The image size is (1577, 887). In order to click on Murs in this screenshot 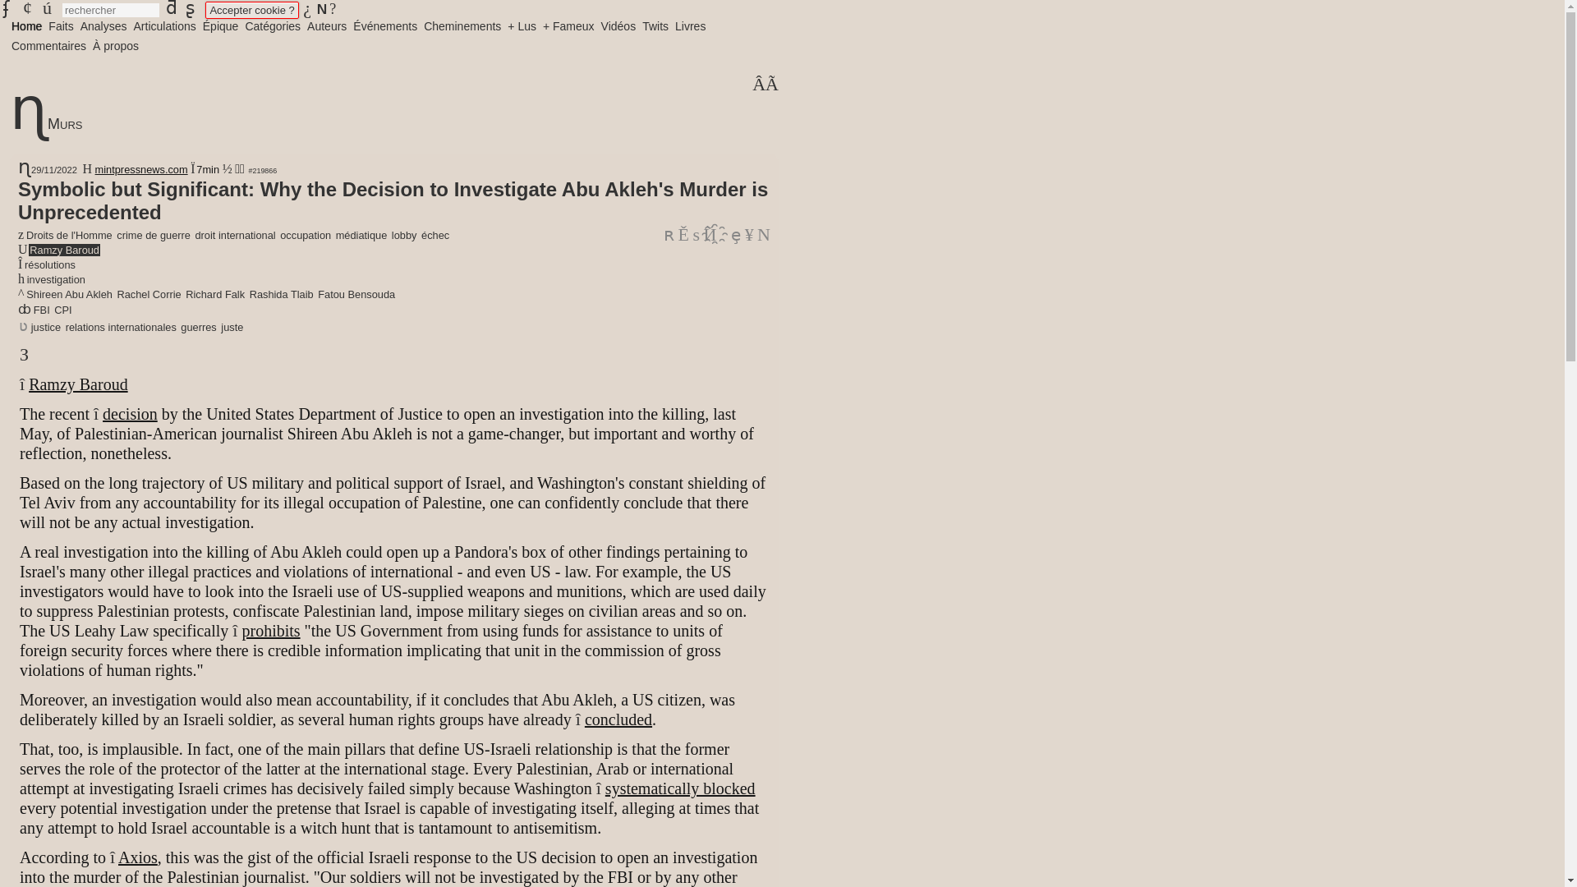, I will do `click(23, 168)`.